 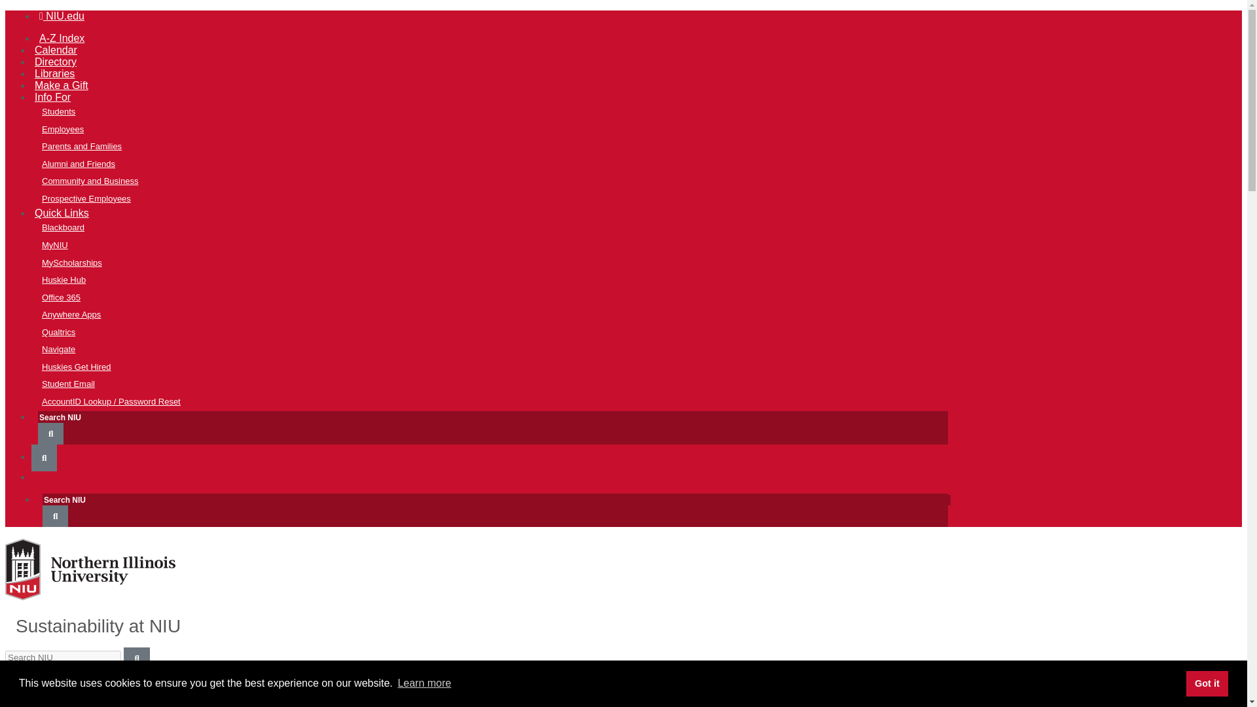 What do you see at coordinates (488, 697) in the screenshot?
I see `About` at bounding box center [488, 697].